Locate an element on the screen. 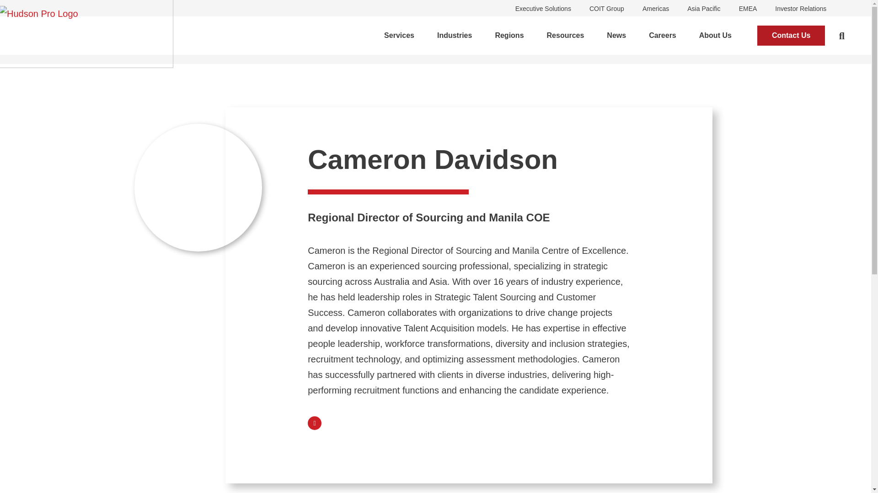  EMEA is located at coordinates (748, 8).